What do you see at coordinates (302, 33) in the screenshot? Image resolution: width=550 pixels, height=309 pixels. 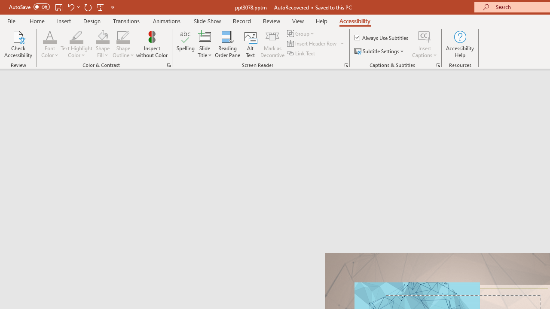 I see `Group` at bounding box center [302, 33].